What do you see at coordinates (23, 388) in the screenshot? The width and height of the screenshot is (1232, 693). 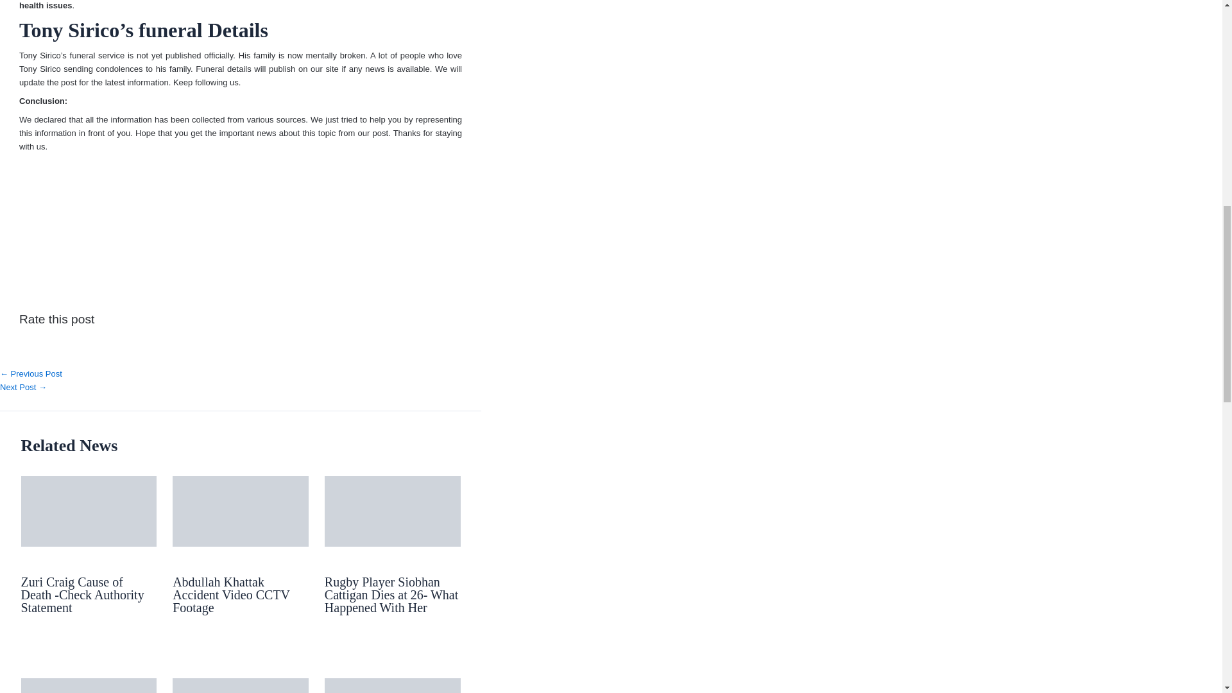 I see `Nolan Neal Funeral Details :Authority Confirmed` at bounding box center [23, 388].